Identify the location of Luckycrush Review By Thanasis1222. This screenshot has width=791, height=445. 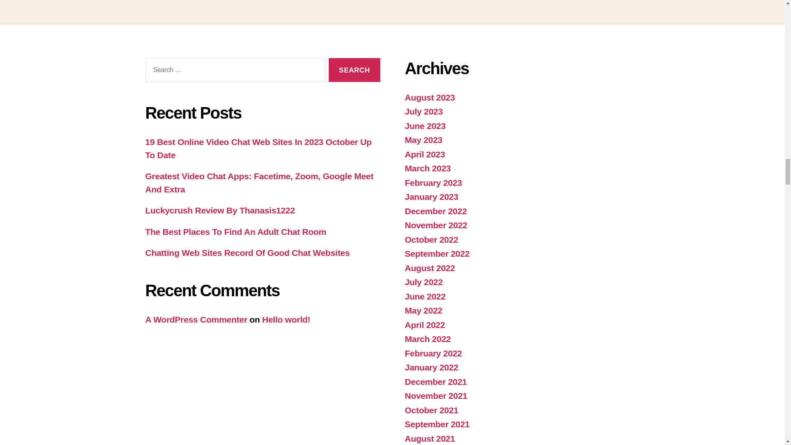
(219, 210).